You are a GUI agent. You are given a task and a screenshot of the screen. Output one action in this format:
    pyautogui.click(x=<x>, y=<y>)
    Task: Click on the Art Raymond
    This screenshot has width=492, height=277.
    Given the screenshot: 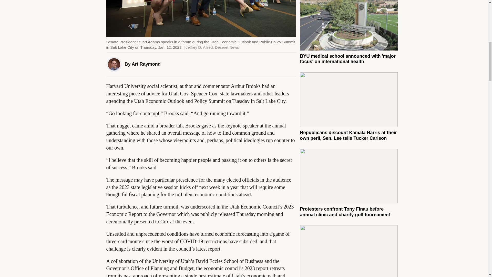 What is the action you would take?
    pyautogui.click(x=146, y=64)
    